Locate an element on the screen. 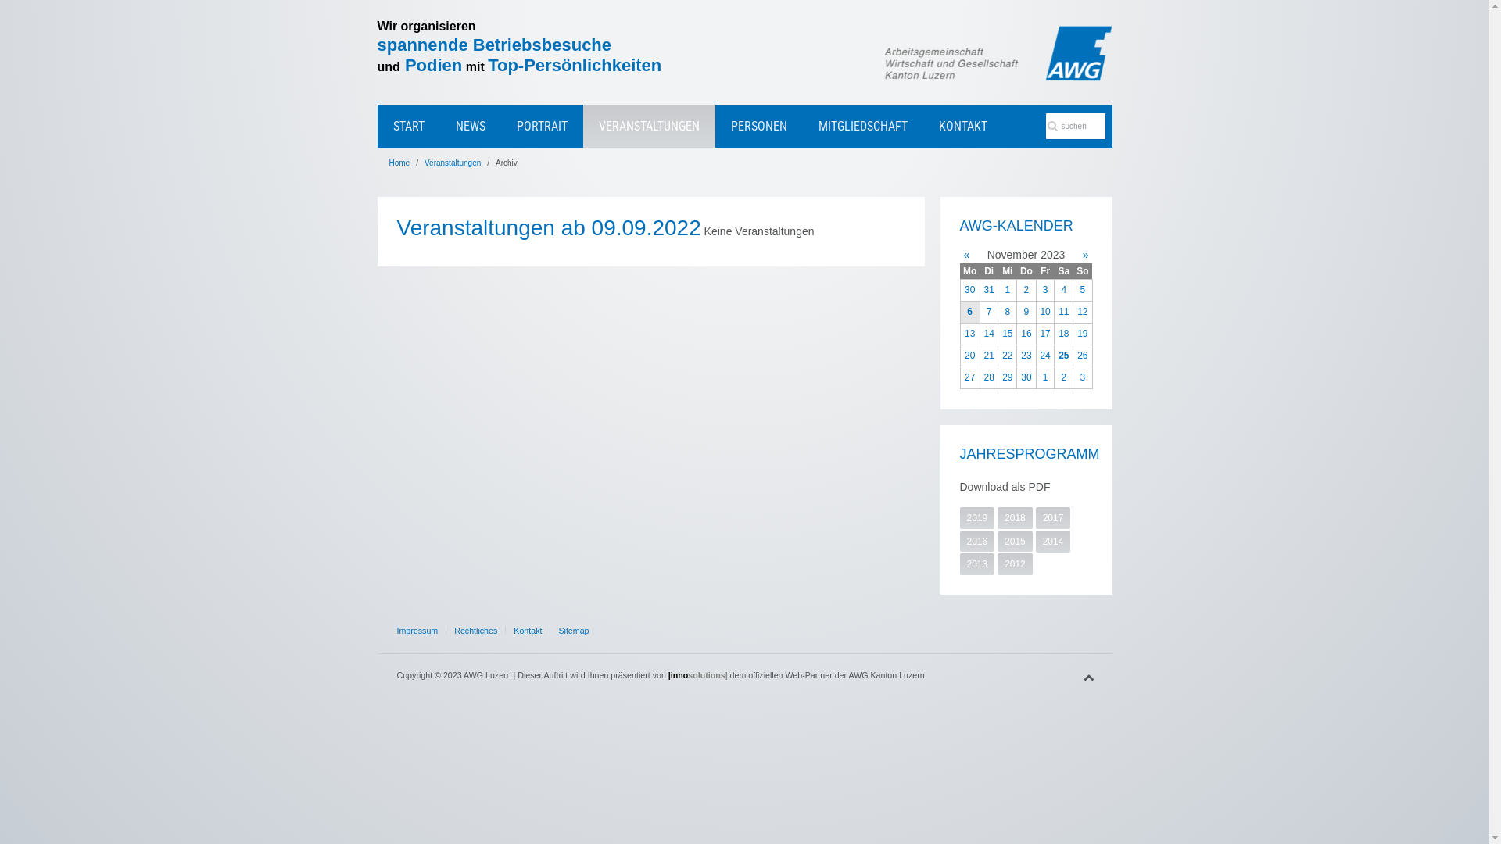  8 is located at coordinates (1007, 313).